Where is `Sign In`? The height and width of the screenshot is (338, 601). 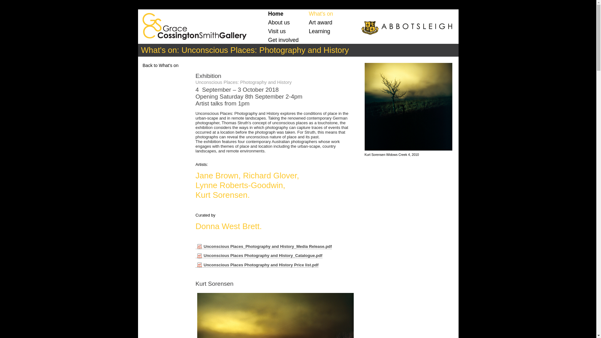 Sign In is located at coordinates (584, 9).